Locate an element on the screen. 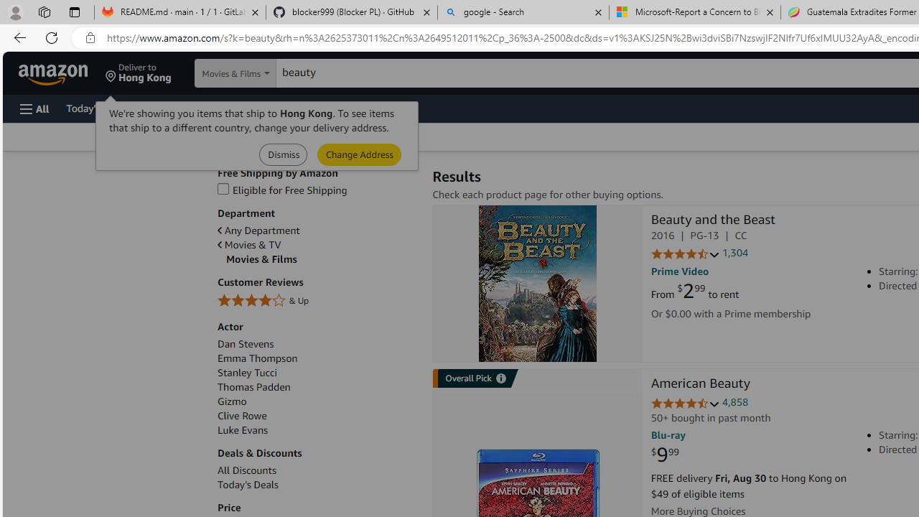 The width and height of the screenshot is (919, 517). Deliver to Hong Kong is located at coordinates (139, 73).